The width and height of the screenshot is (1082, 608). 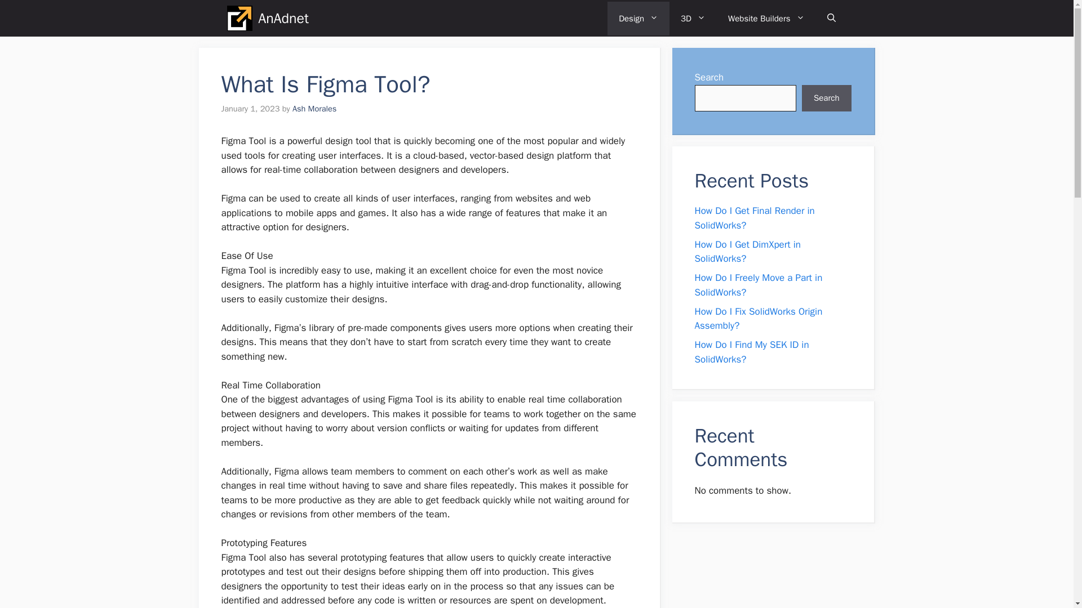 What do you see at coordinates (283, 18) in the screenshot?
I see `AnAdnet` at bounding box center [283, 18].